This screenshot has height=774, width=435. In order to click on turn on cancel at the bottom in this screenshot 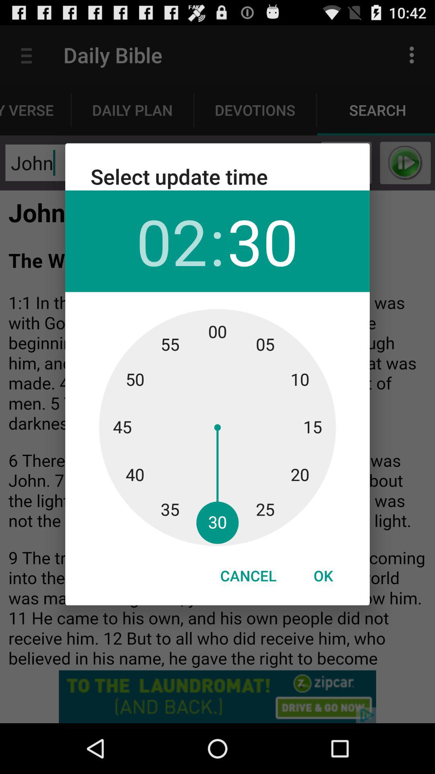, I will do `click(248, 576)`.